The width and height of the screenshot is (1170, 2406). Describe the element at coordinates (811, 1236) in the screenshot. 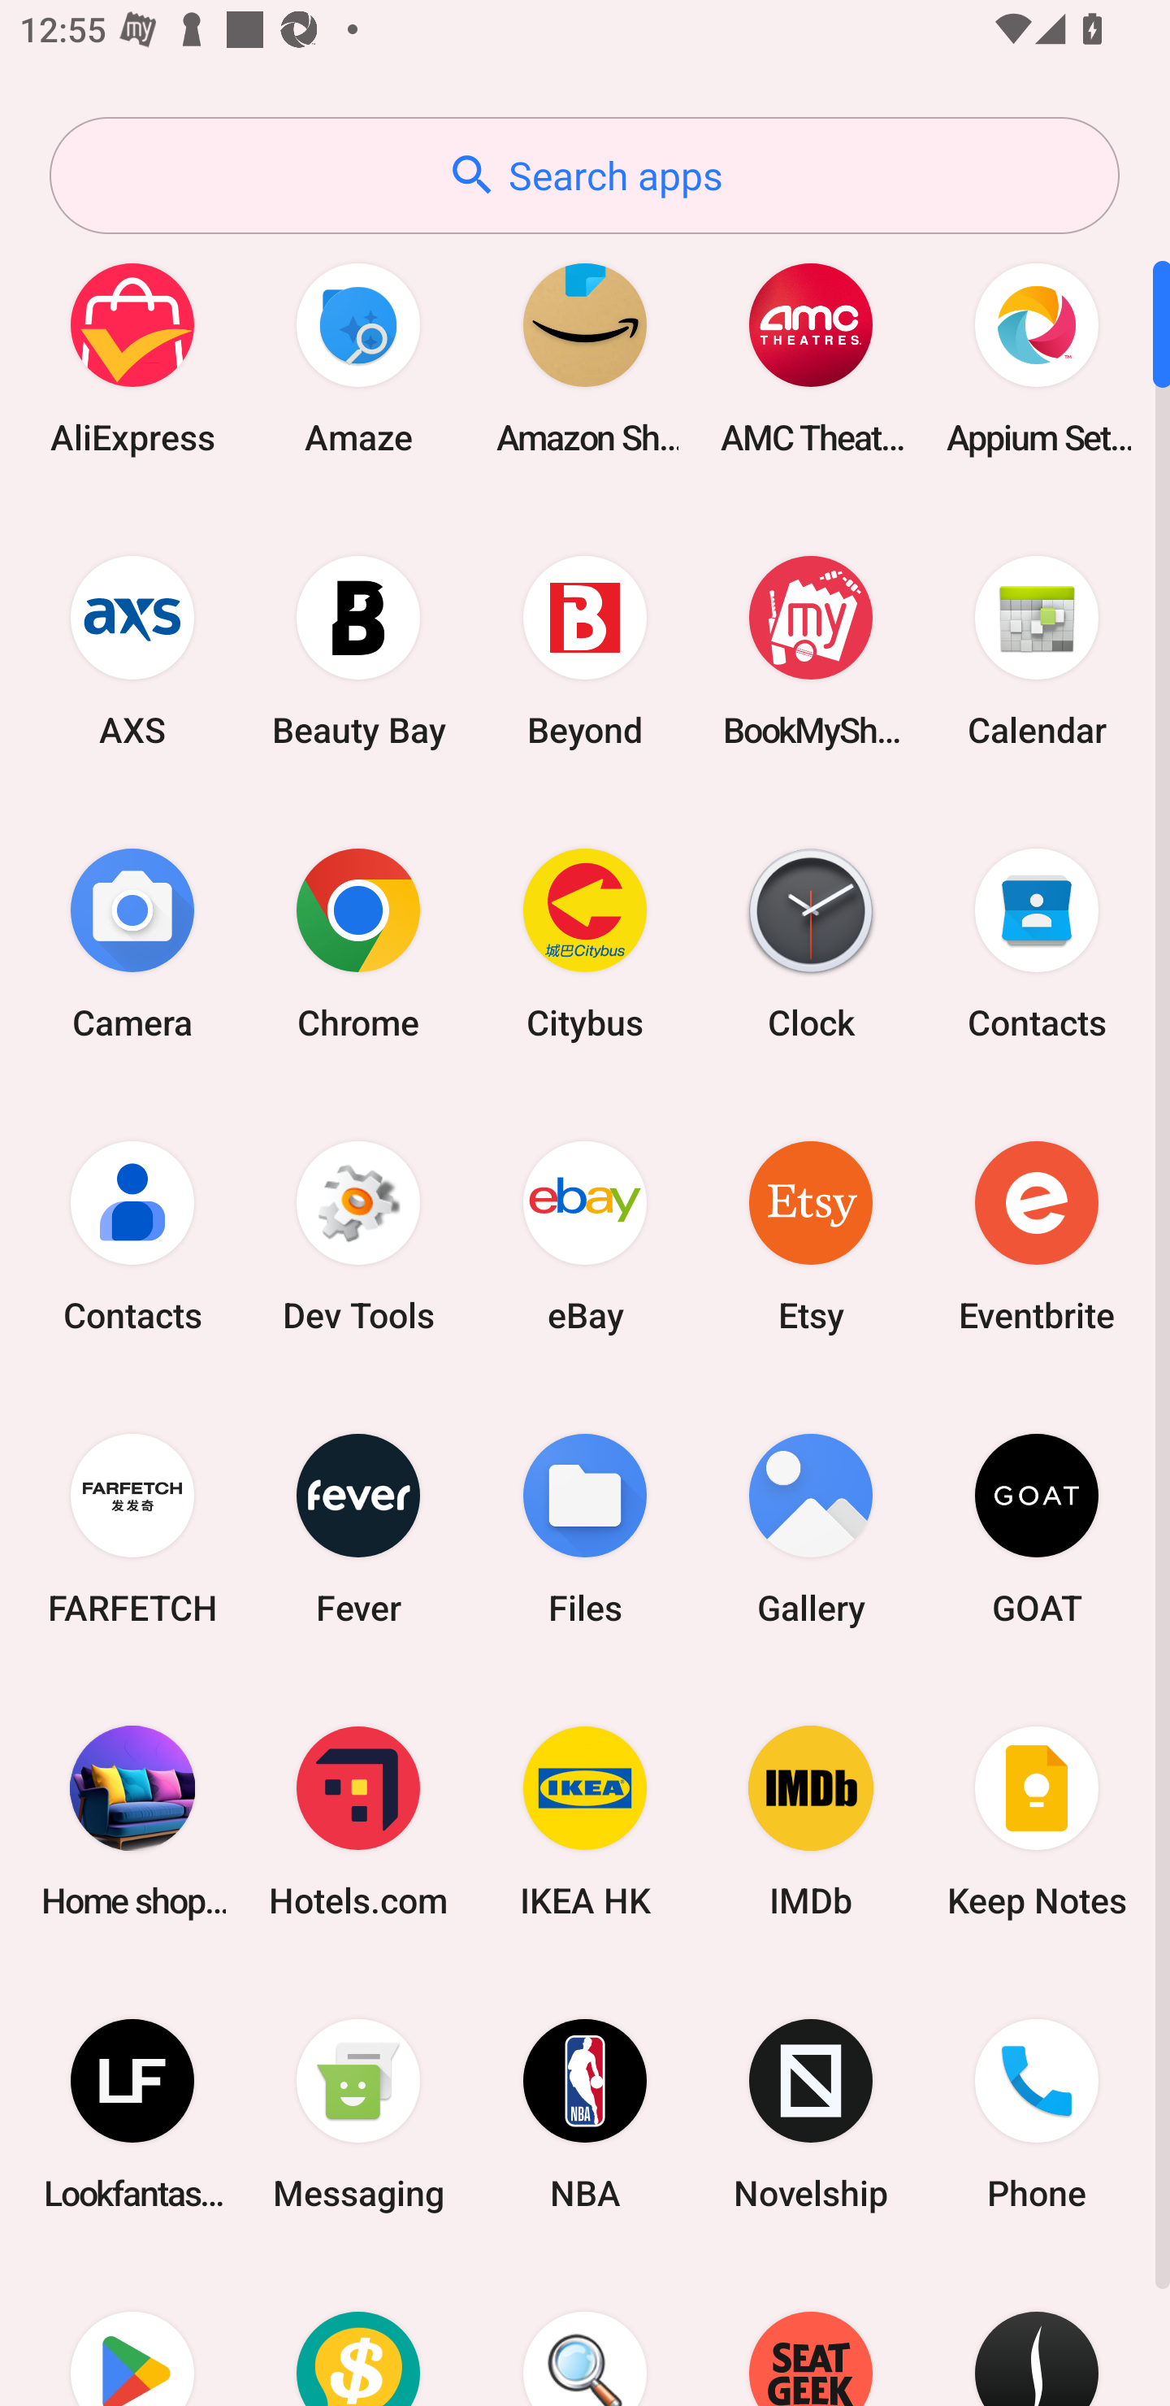

I see `Etsy` at that location.